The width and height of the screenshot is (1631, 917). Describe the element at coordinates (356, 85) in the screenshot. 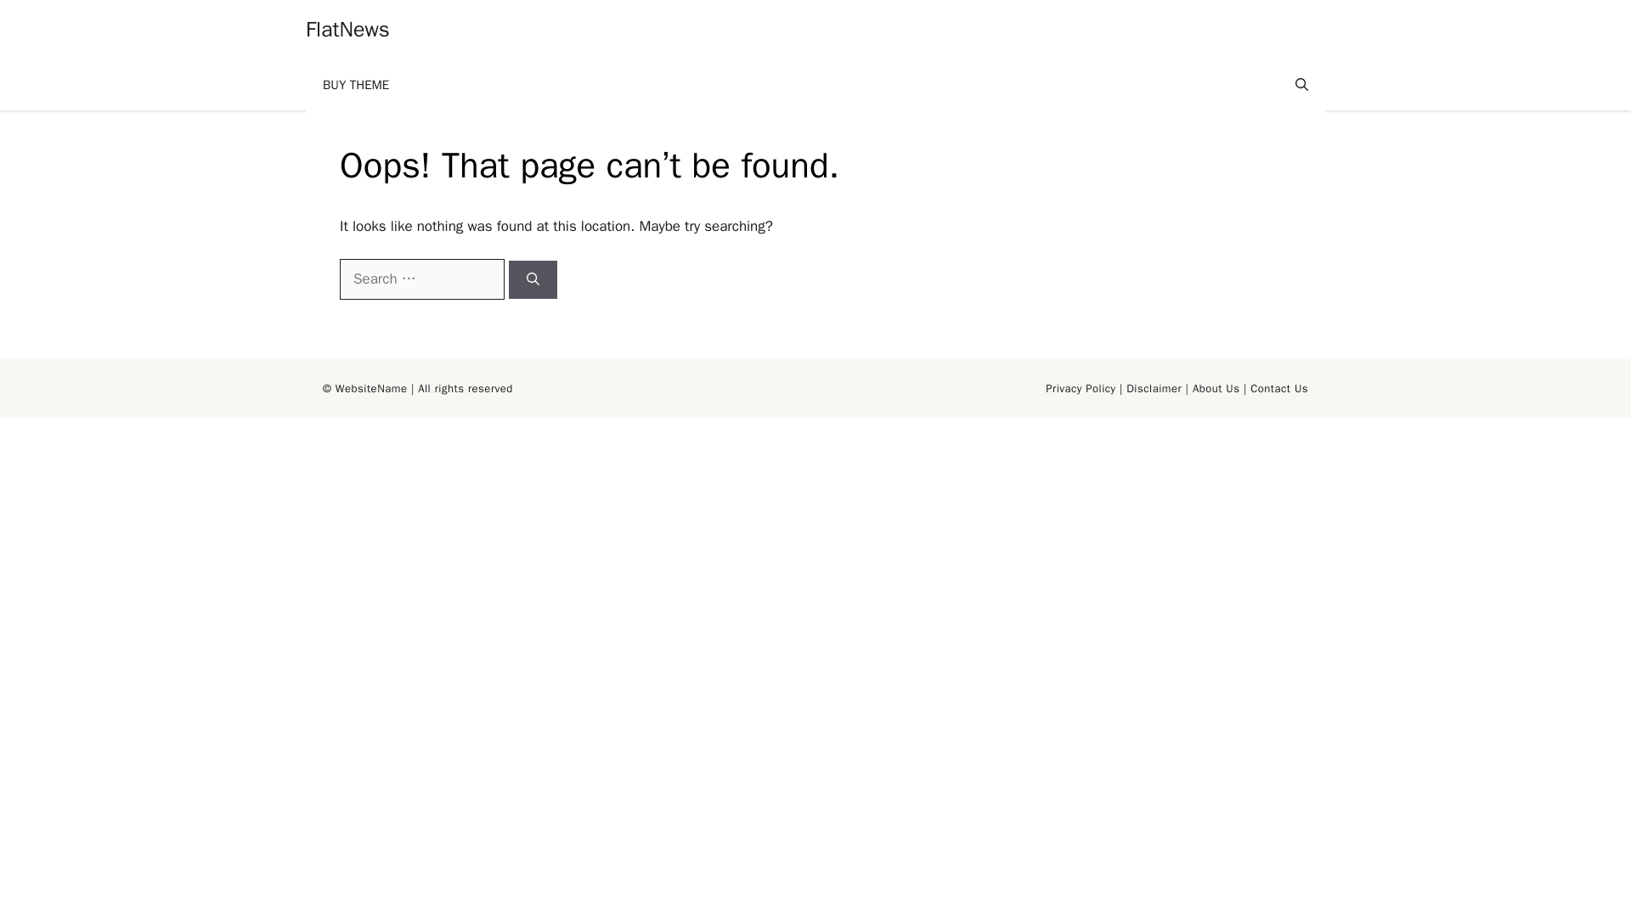

I see `BUY THEME` at that location.